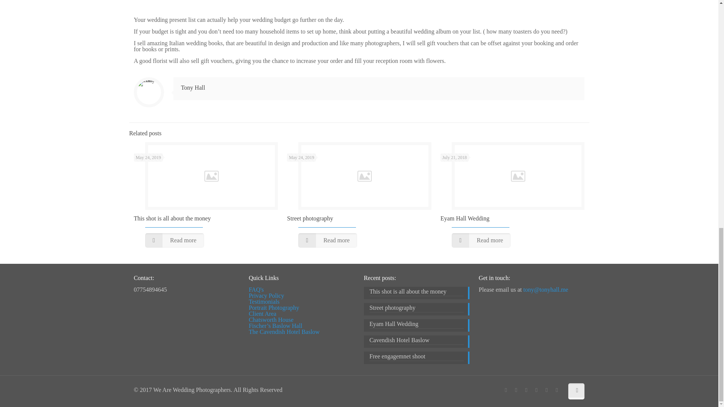 This screenshot has height=407, width=724. I want to click on Chatsworth House, so click(271, 320).